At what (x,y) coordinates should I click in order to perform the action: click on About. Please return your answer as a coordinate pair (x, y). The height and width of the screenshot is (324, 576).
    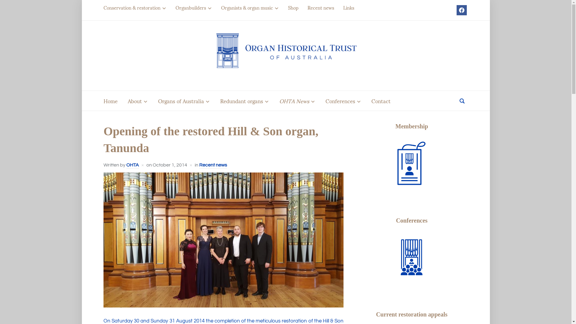
    Looking at the image, I should click on (138, 101).